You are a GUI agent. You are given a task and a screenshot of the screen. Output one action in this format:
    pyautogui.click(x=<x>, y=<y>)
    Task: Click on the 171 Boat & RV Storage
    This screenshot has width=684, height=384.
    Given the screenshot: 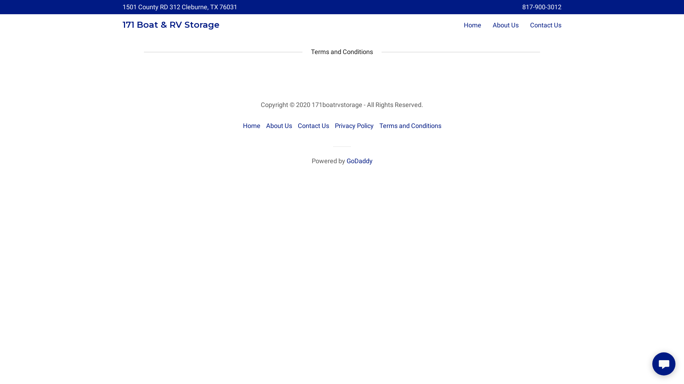 What is the action you would take?
    pyautogui.click(x=171, y=26)
    